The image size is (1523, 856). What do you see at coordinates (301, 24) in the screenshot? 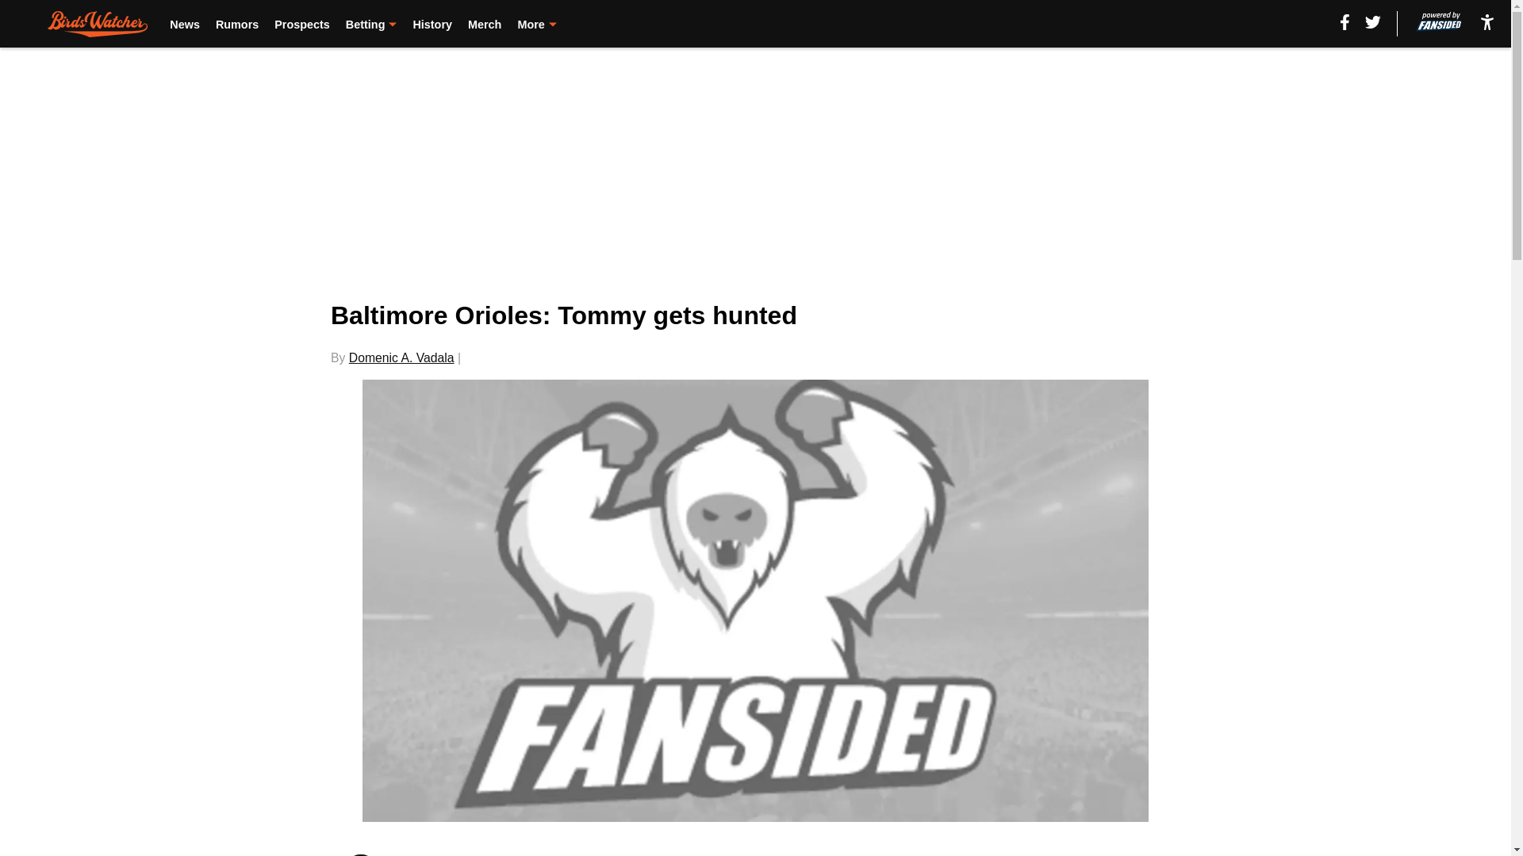
I see `Prospects` at bounding box center [301, 24].